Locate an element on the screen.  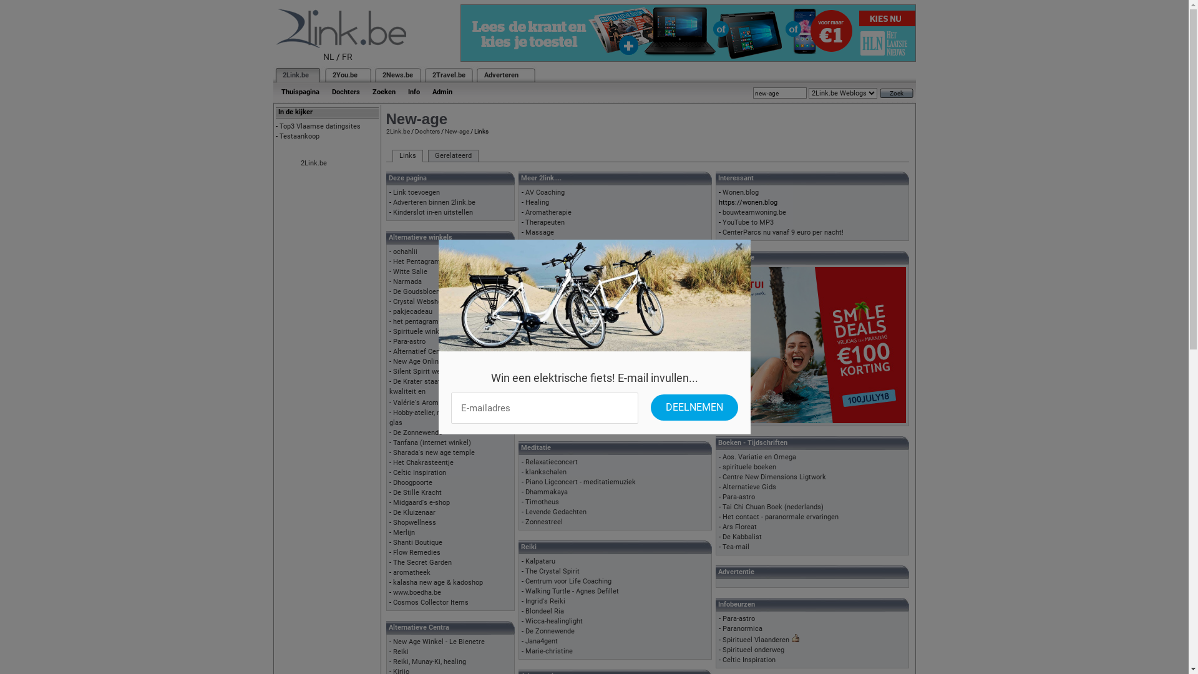
2News.be is located at coordinates (397, 75).